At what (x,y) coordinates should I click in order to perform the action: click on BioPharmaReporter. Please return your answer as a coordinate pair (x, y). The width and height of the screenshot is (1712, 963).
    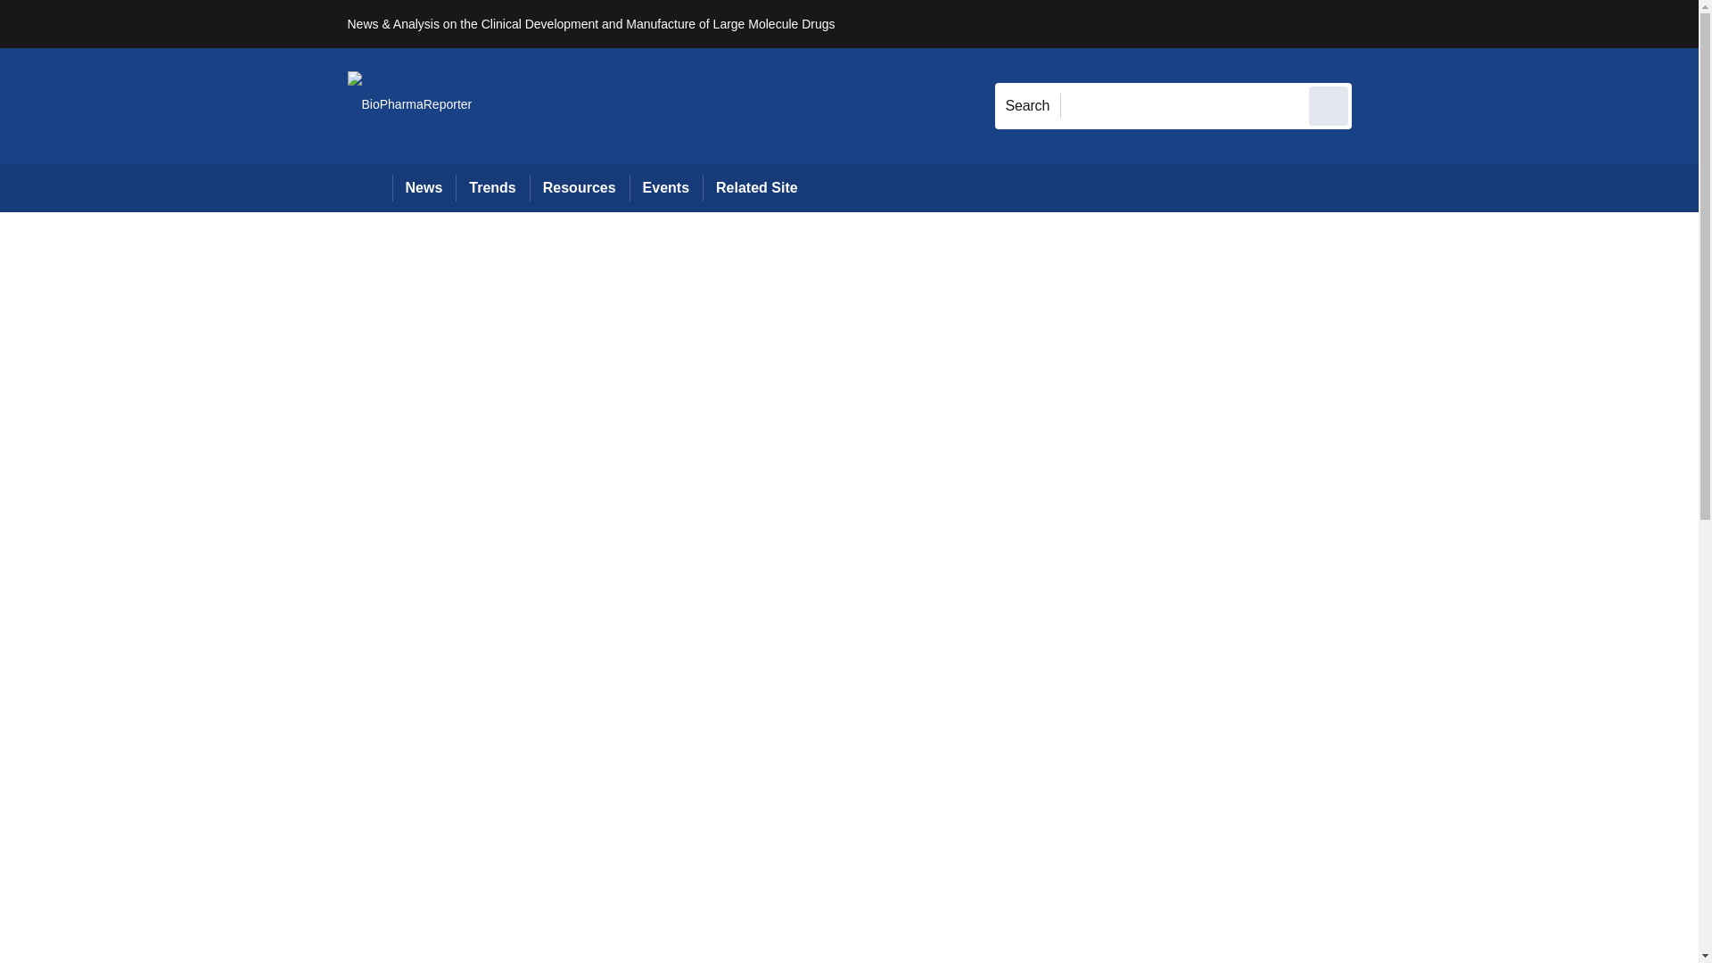
    Looking at the image, I should click on (409, 105).